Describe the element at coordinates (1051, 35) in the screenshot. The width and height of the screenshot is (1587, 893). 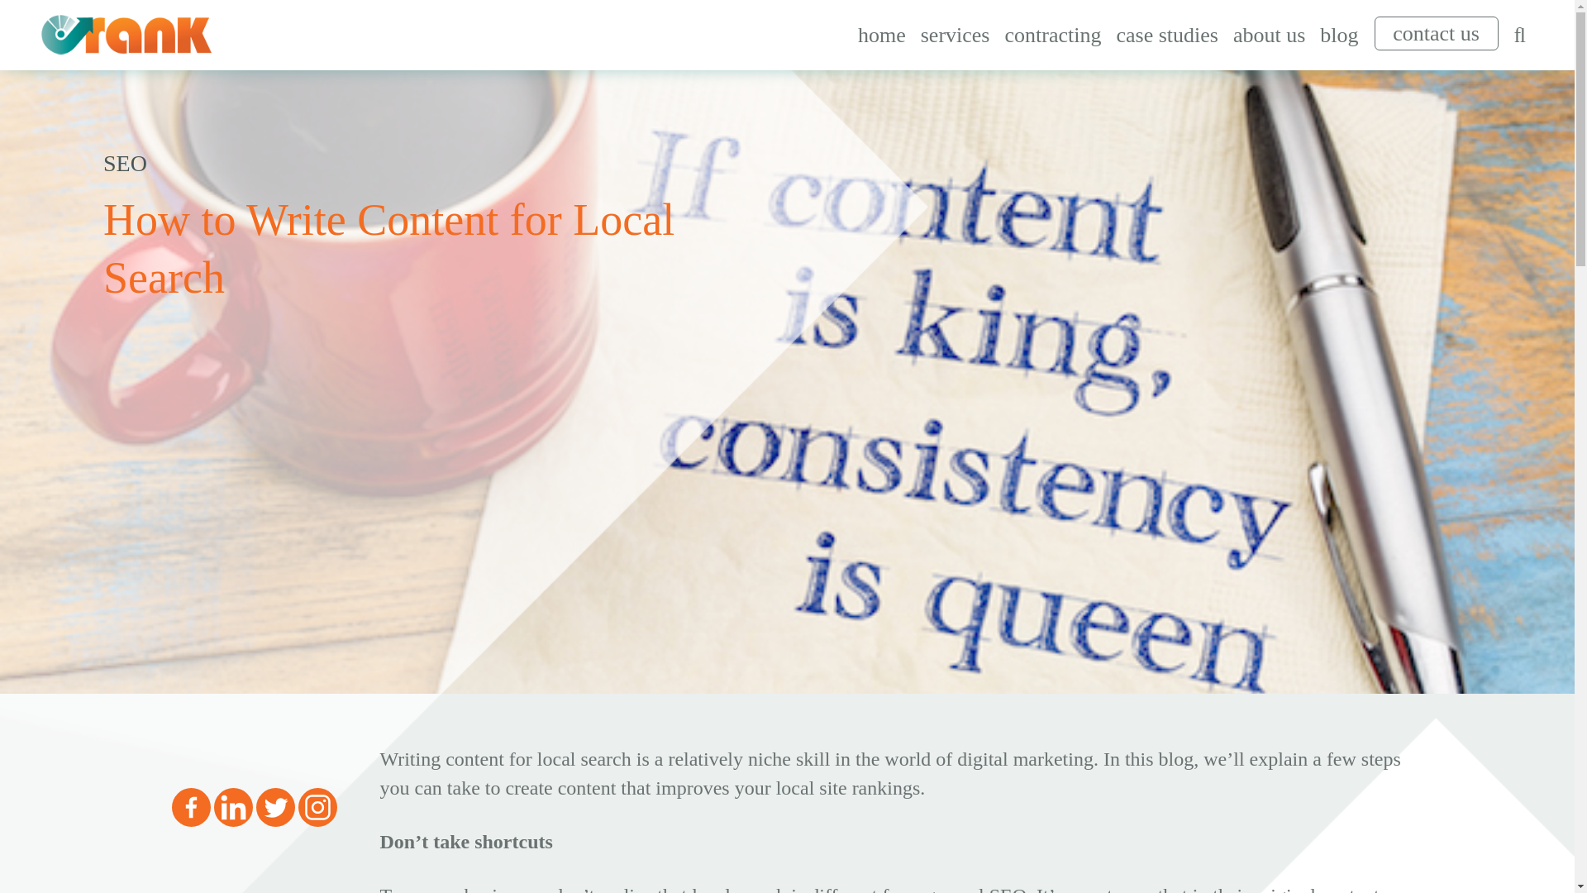
I see `contracting` at that location.